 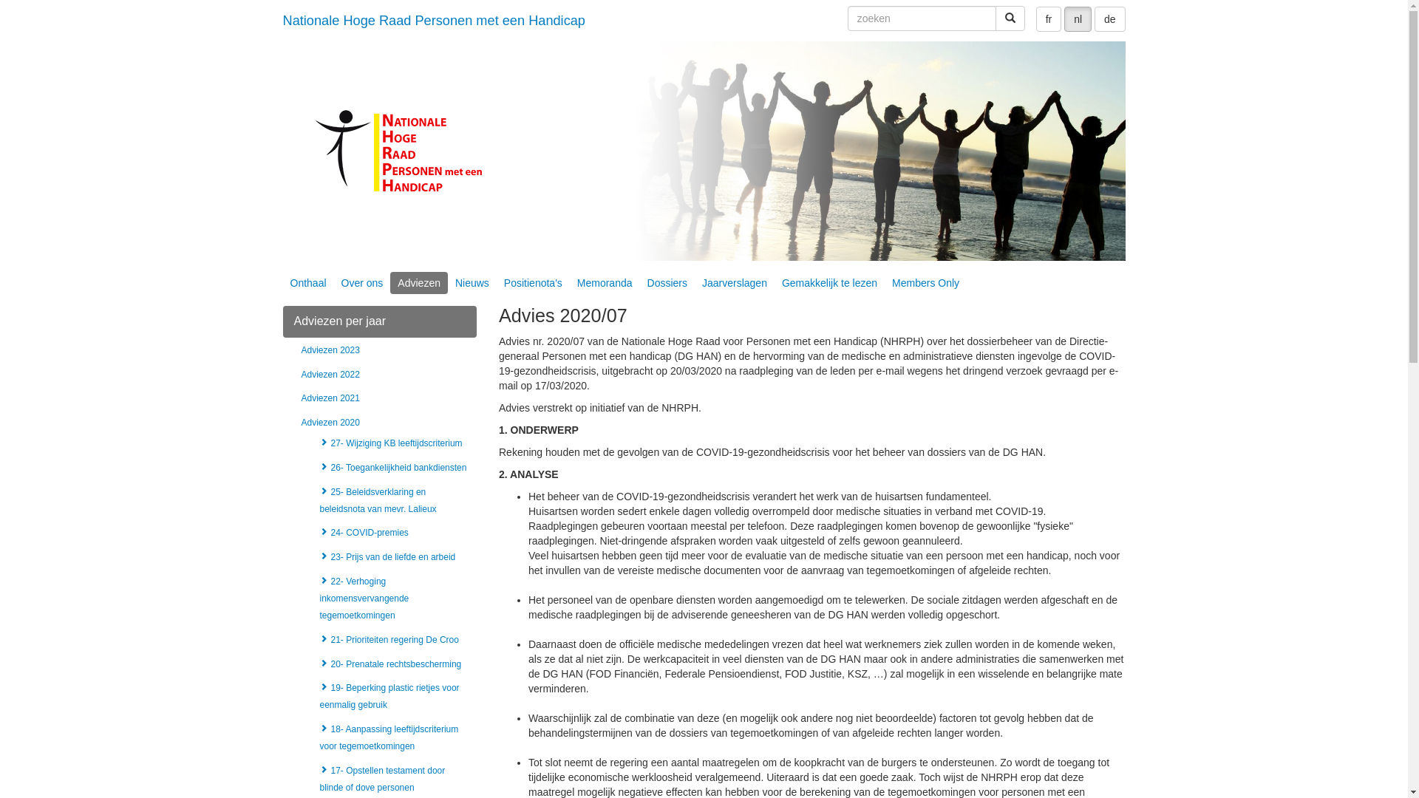 What do you see at coordinates (419, 283) in the screenshot?
I see `Adviezen` at bounding box center [419, 283].